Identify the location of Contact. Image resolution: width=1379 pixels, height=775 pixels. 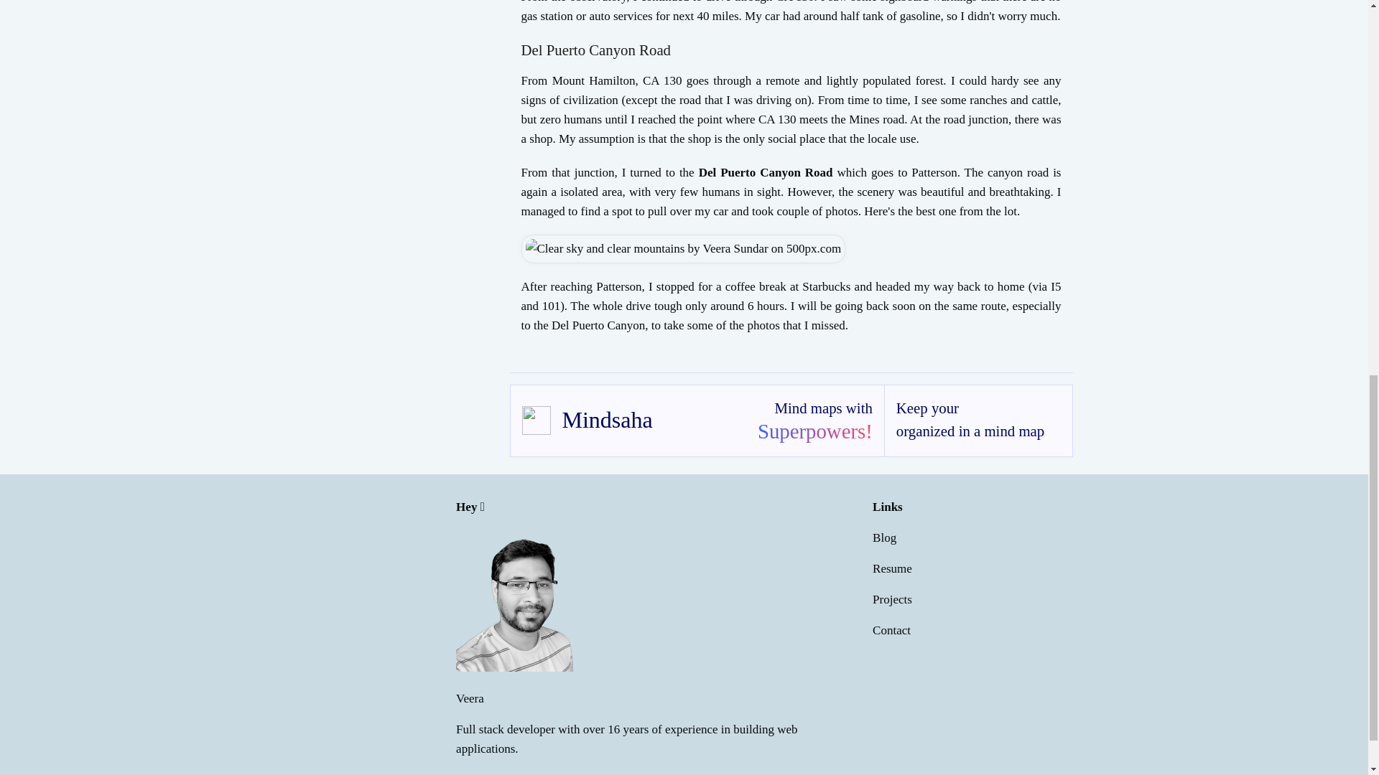
(891, 630).